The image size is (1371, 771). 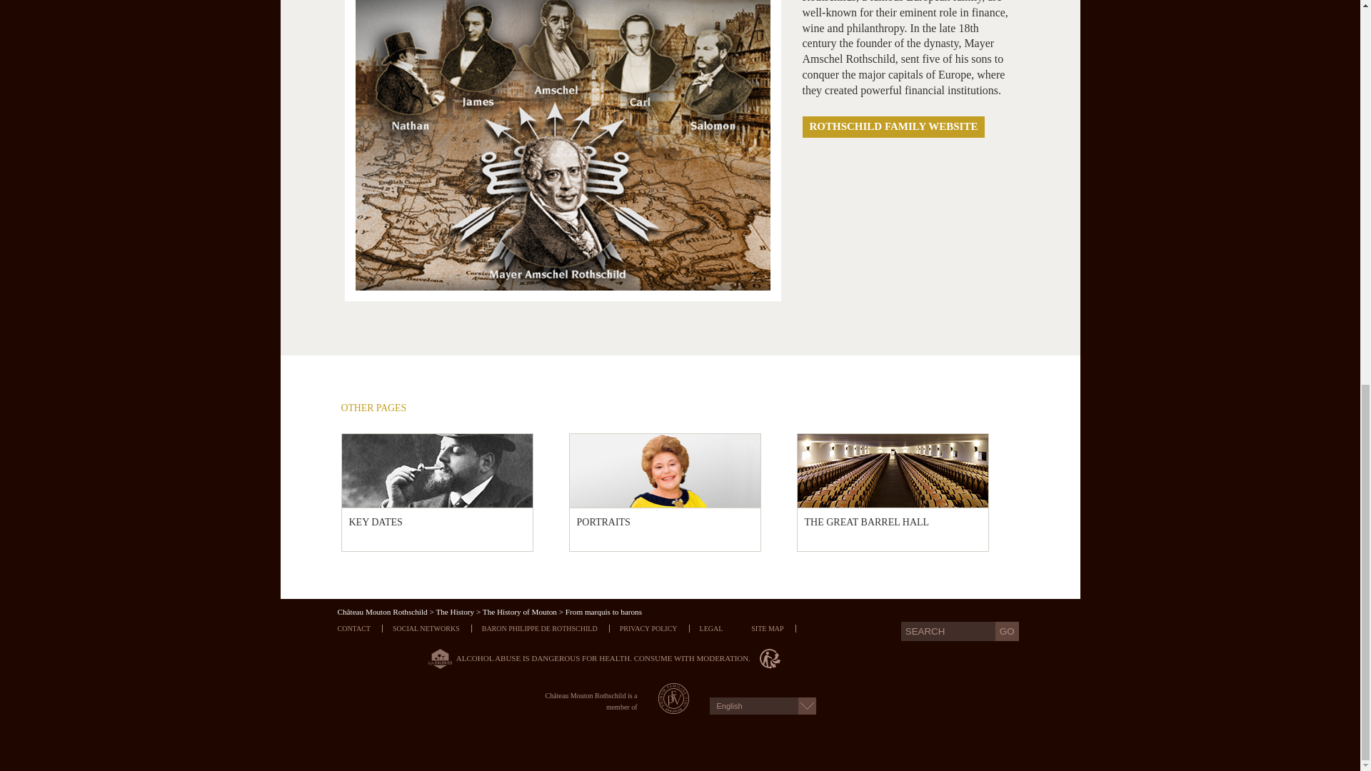 What do you see at coordinates (437, 657) in the screenshot?
I see `Info Calories` at bounding box center [437, 657].